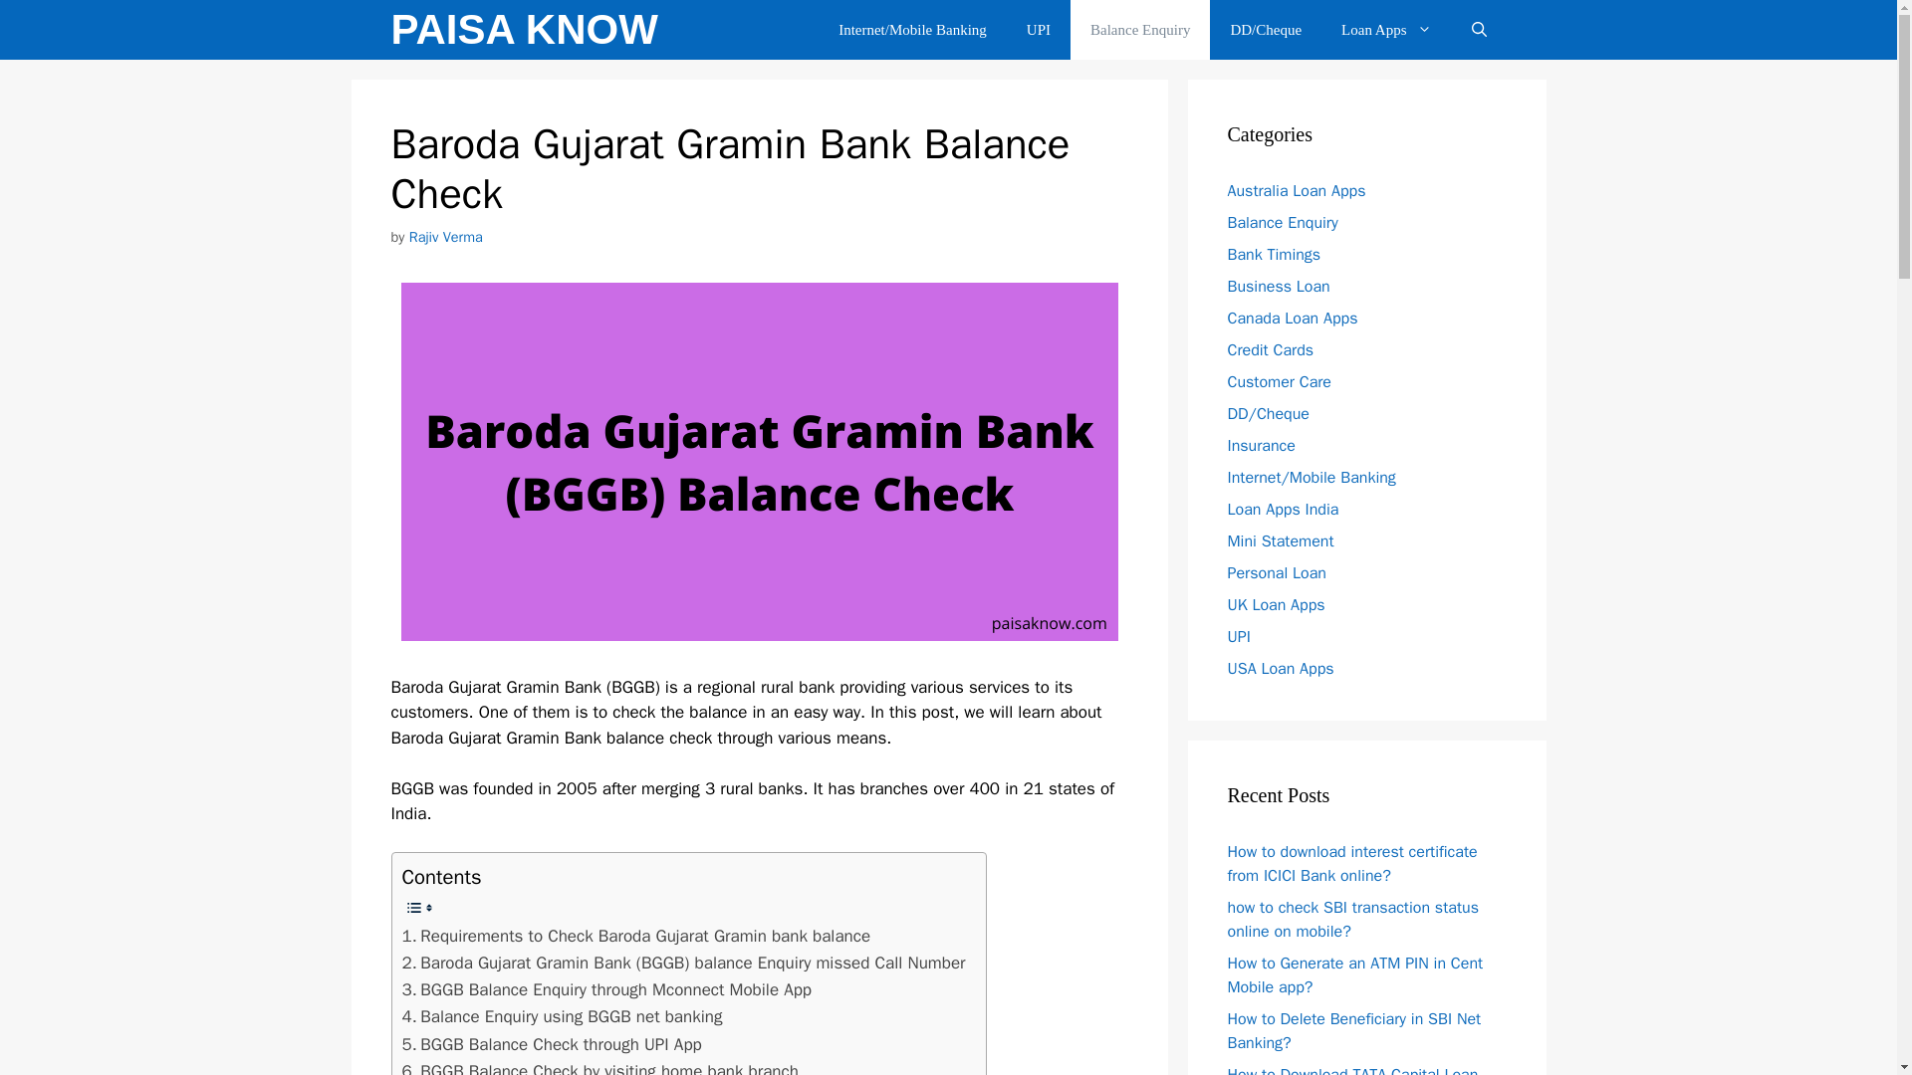 Image resolution: width=1912 pixels, height=1075 pixels. What do you see at coordinates (552, 1043) in the screenshot?
I see `BGGB Balance Check through UPI App` at bounding box center [552, 1043].